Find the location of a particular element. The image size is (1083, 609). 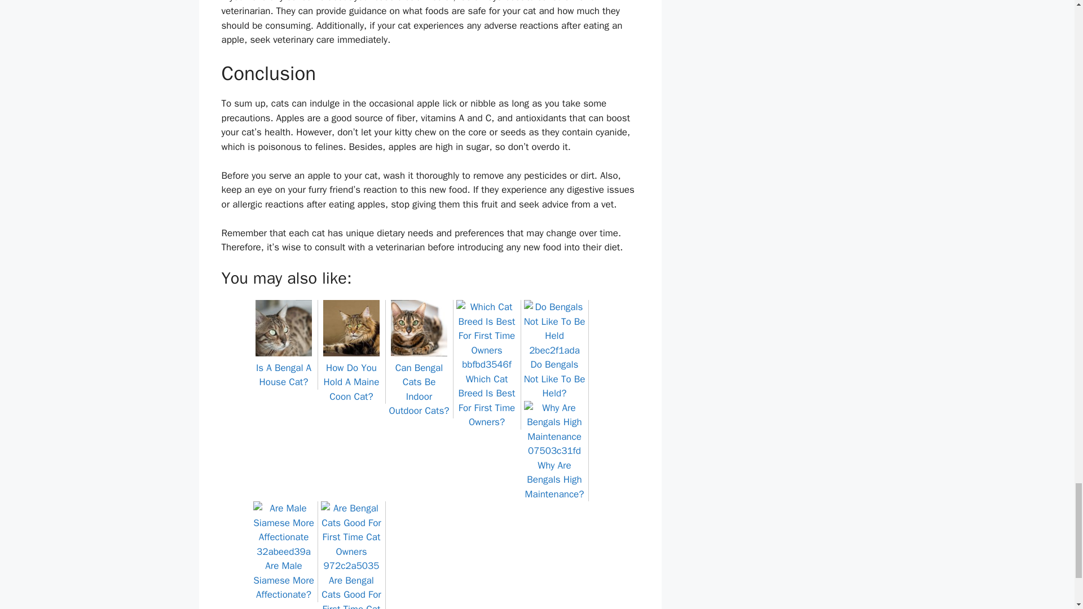

Why Are Bengals High Maintenance? 6 is located at coordinates (554, 430).